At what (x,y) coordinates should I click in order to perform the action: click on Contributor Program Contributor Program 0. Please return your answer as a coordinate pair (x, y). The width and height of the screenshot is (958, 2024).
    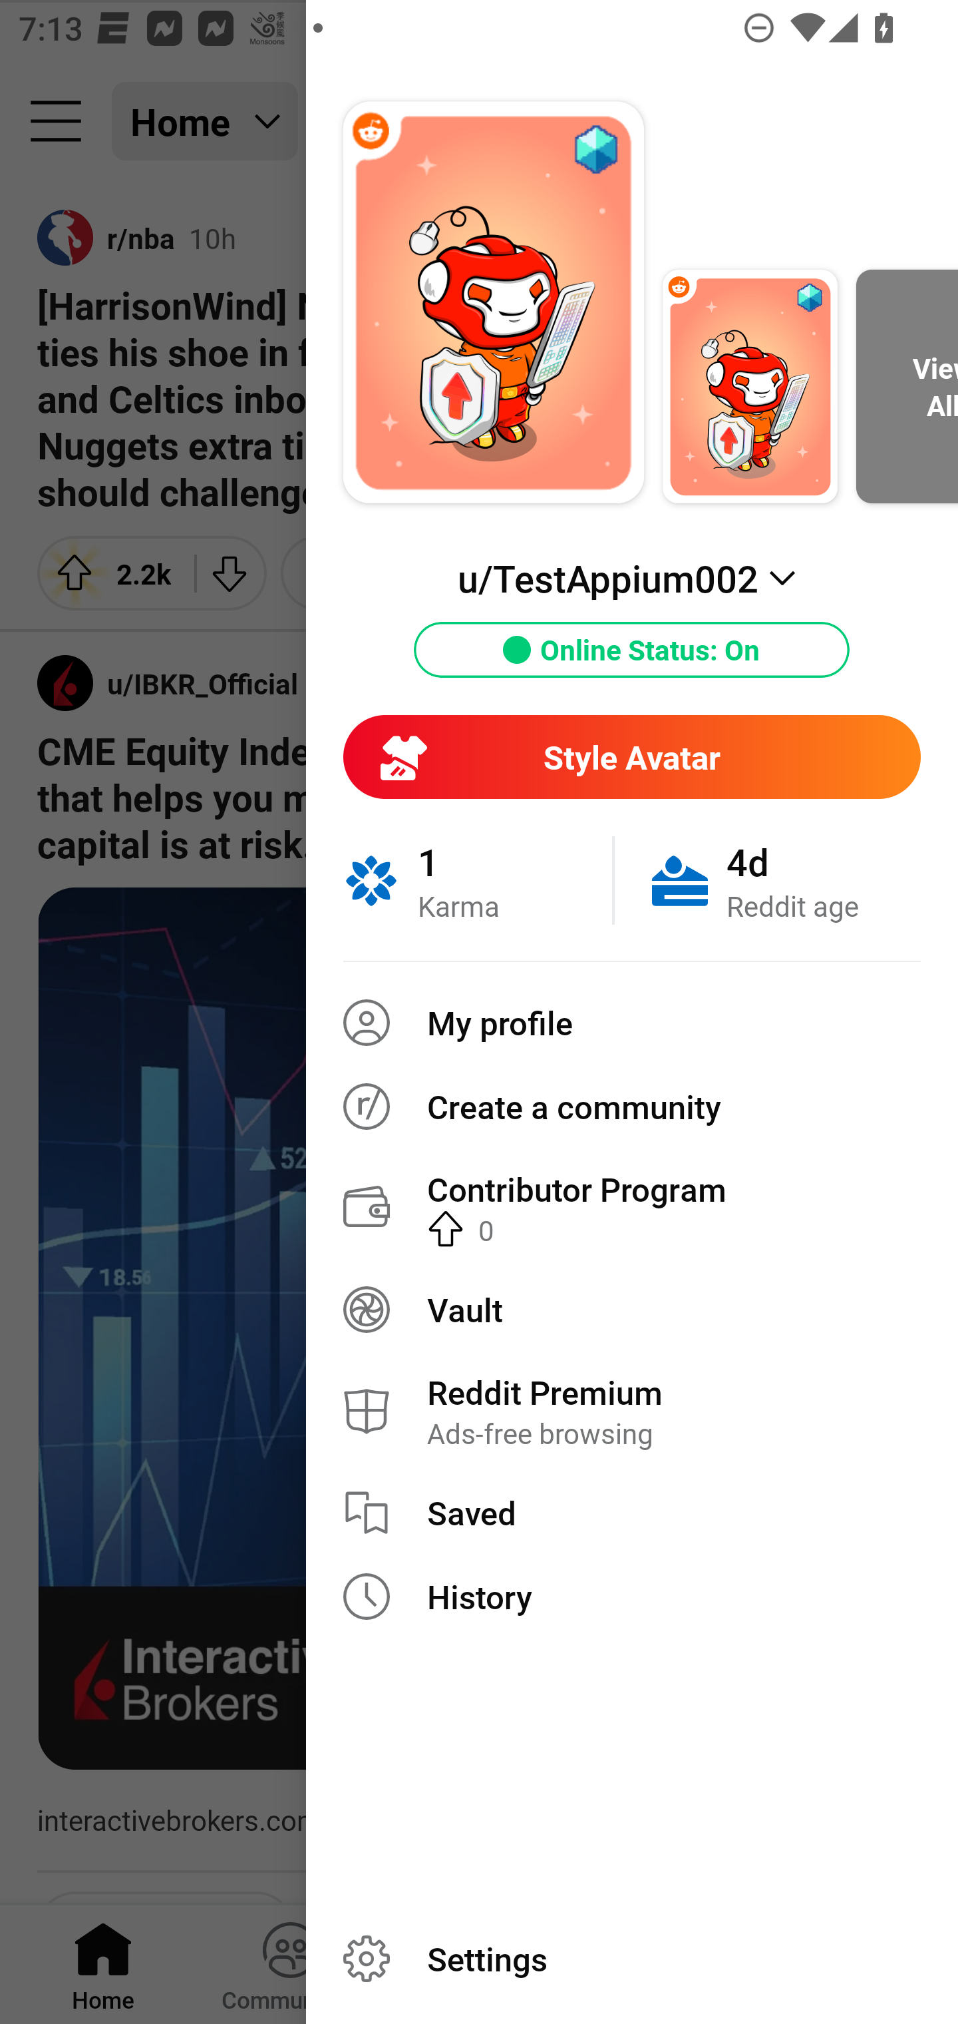
    Looking at the image, I should click on (632, 1207).